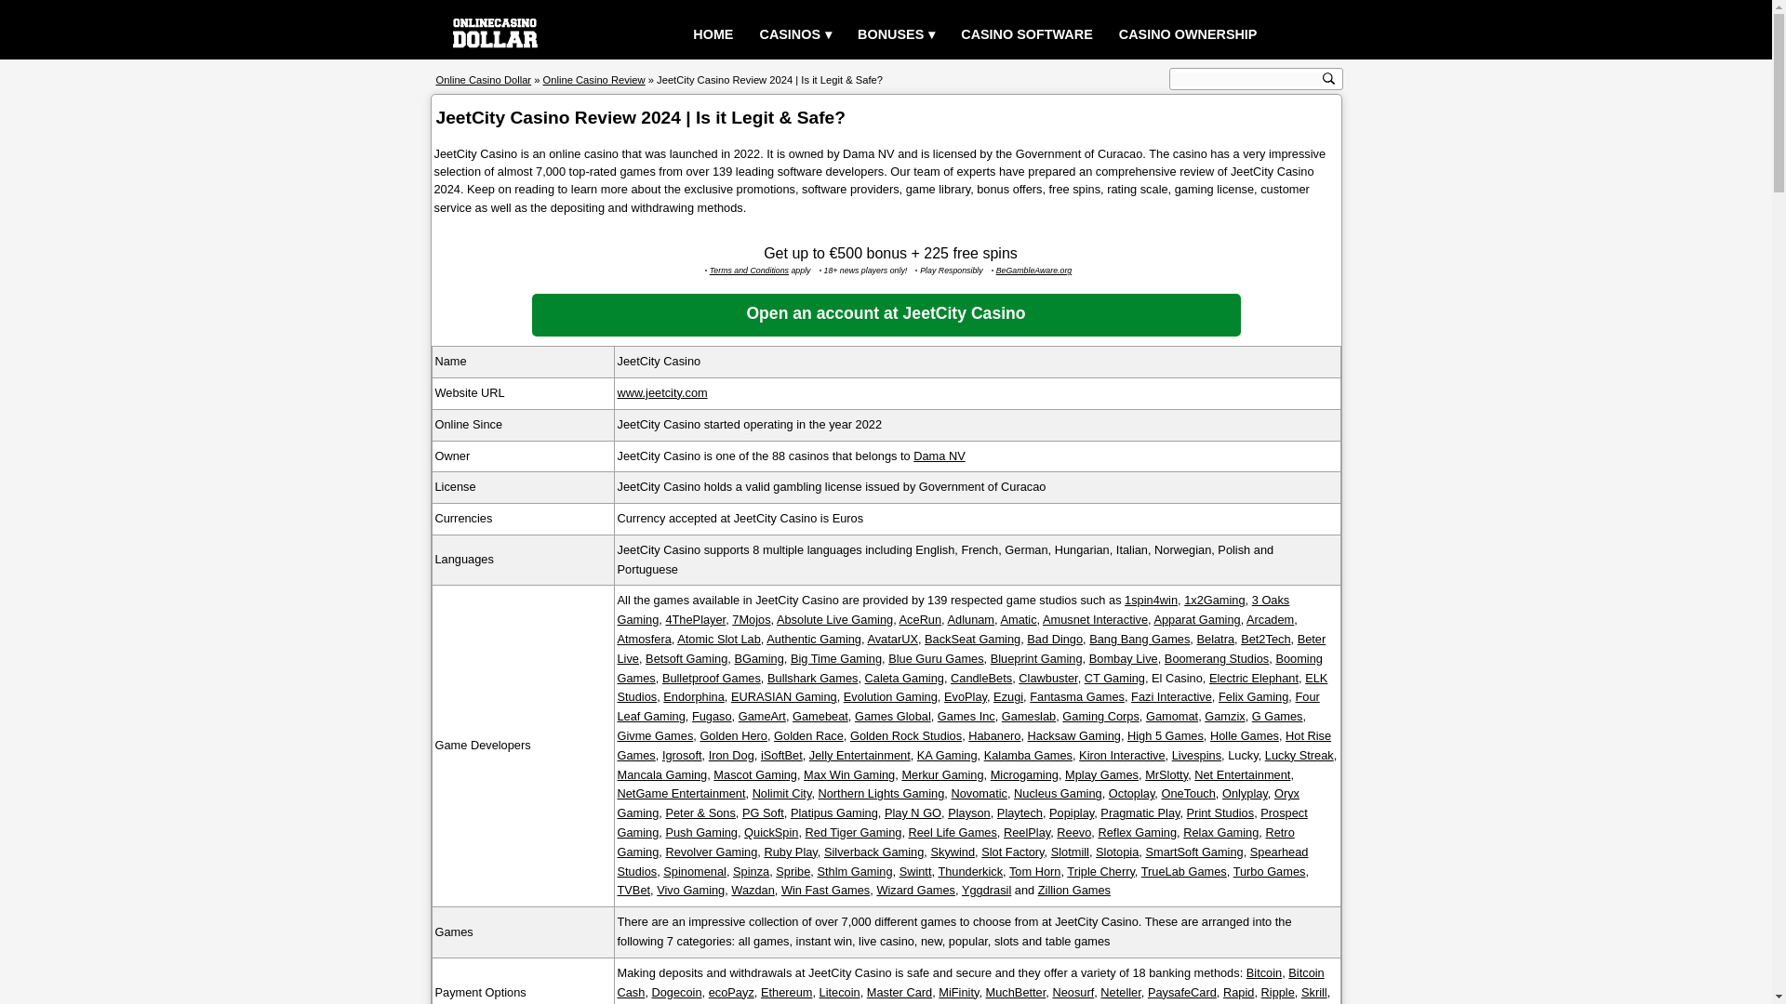 This screenshot has height=1004, width=1786. I want to click on Amusnet Interactive, so click(1096, 619).